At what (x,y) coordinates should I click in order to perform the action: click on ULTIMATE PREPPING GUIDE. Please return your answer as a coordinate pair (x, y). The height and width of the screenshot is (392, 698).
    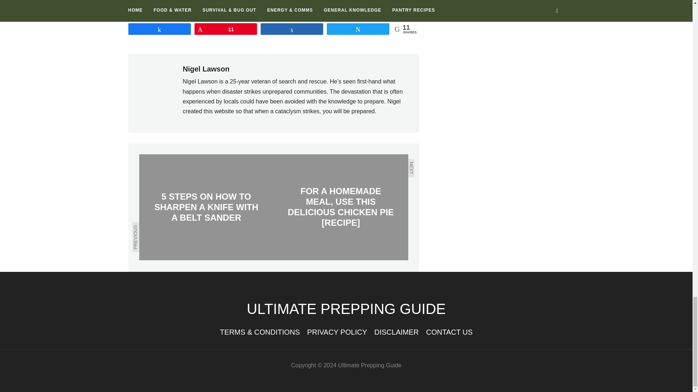
    Looking at the image, I should click on (346, 309).